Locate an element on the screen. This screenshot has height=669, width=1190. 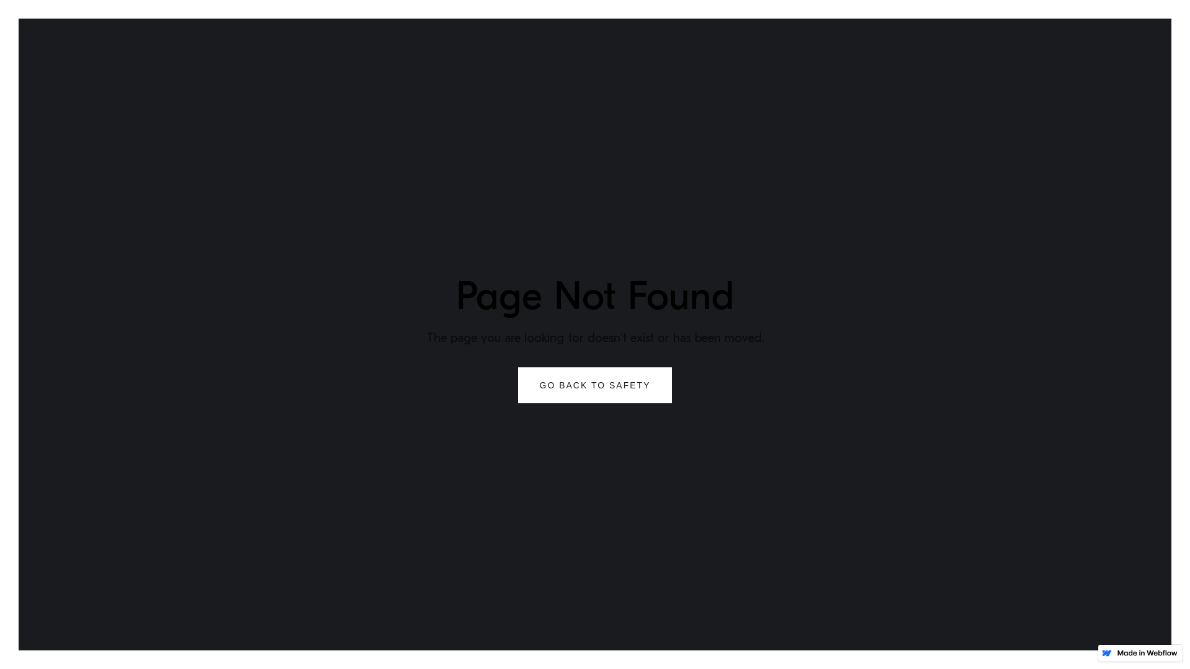
GO BACK TO SAFETY is located at coordinates (595, 385).